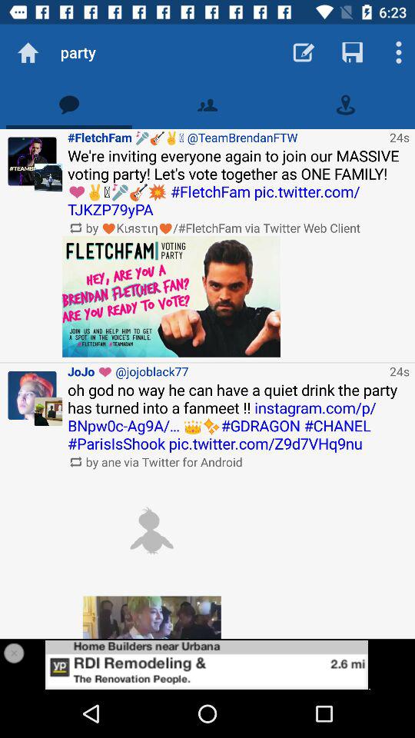 This screenshot has width=415, height=738. Describe the element at coordinates (32, 161) in the screenshot. I see `go to user home page` at that location.